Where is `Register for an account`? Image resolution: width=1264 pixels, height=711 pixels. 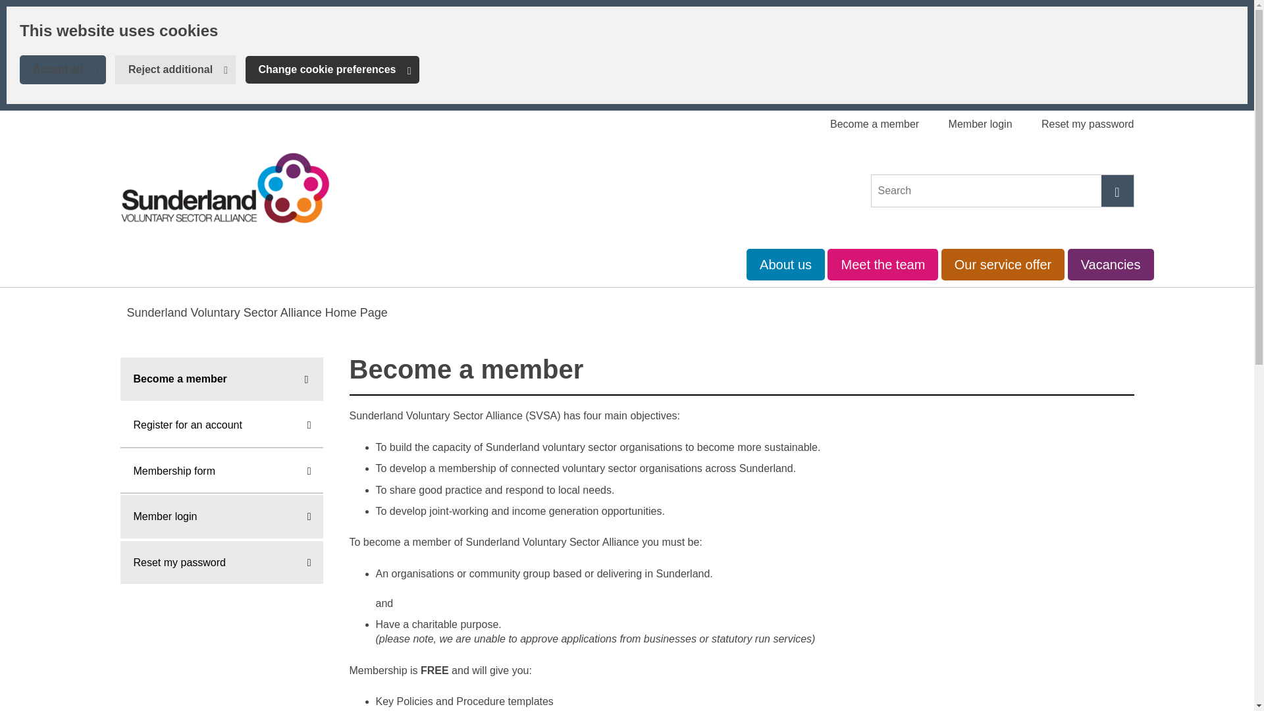 Register for an account is located at coordinates (221, 426).